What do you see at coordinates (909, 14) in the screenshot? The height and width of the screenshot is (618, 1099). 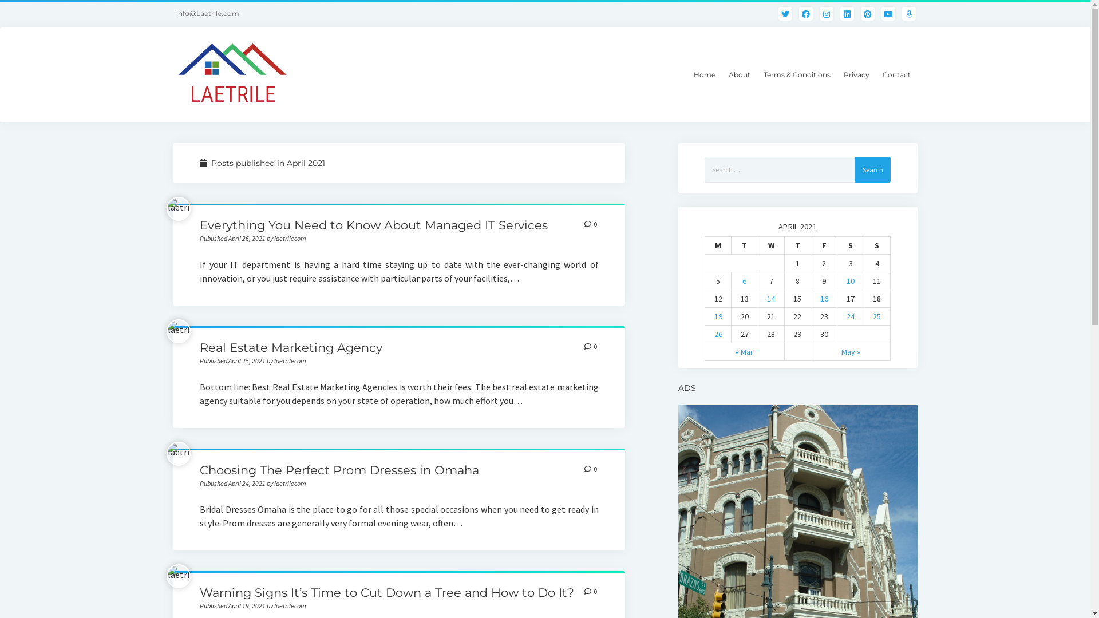 I see `amazon` at bounding box center [909, 14].